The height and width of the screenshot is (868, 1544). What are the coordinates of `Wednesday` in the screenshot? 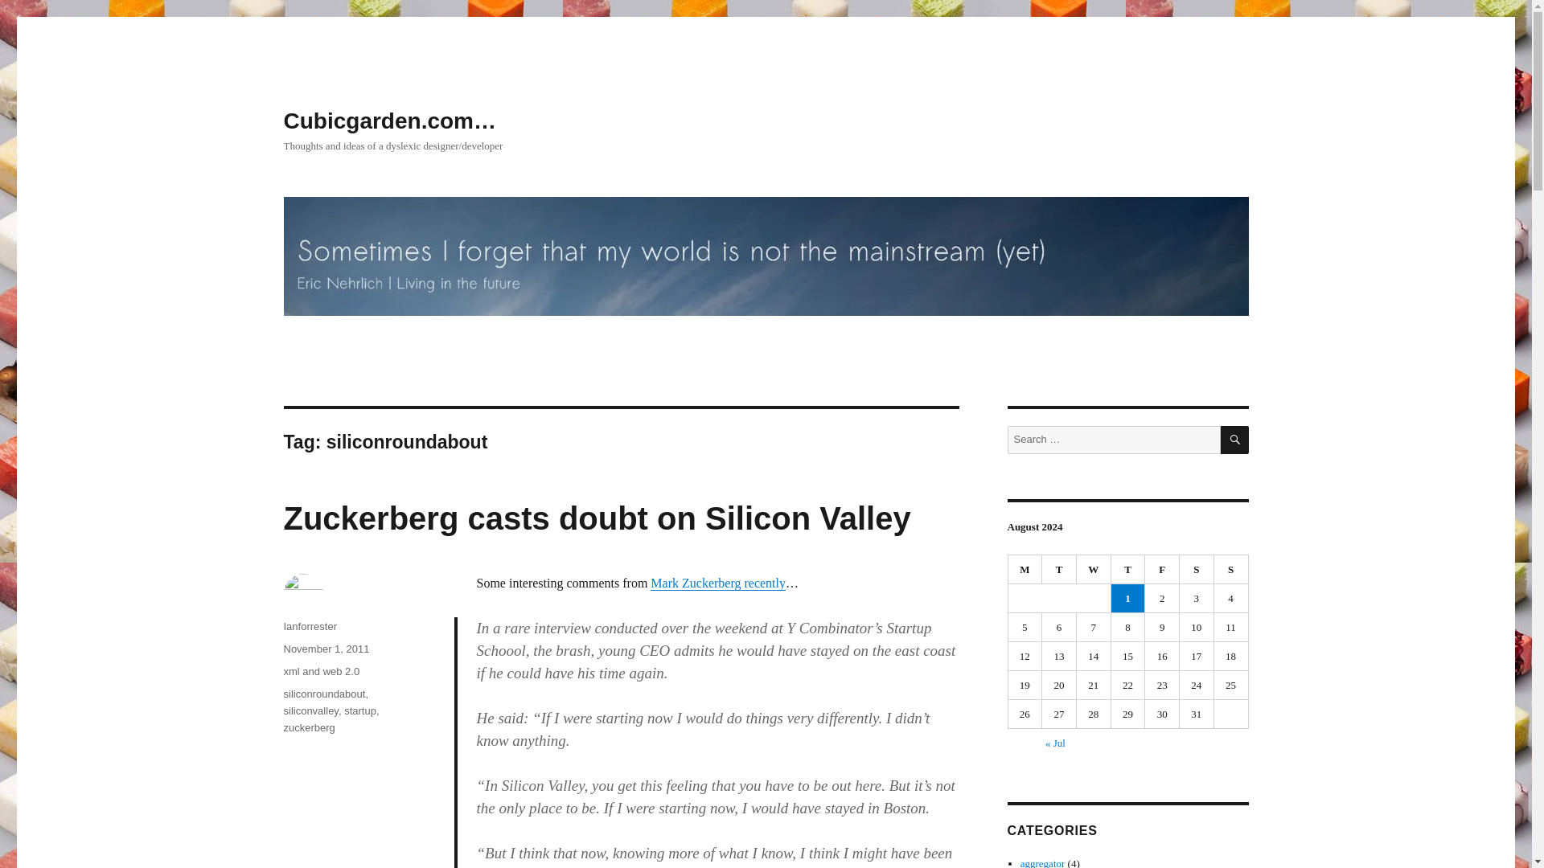 It's located at (1094, 569).